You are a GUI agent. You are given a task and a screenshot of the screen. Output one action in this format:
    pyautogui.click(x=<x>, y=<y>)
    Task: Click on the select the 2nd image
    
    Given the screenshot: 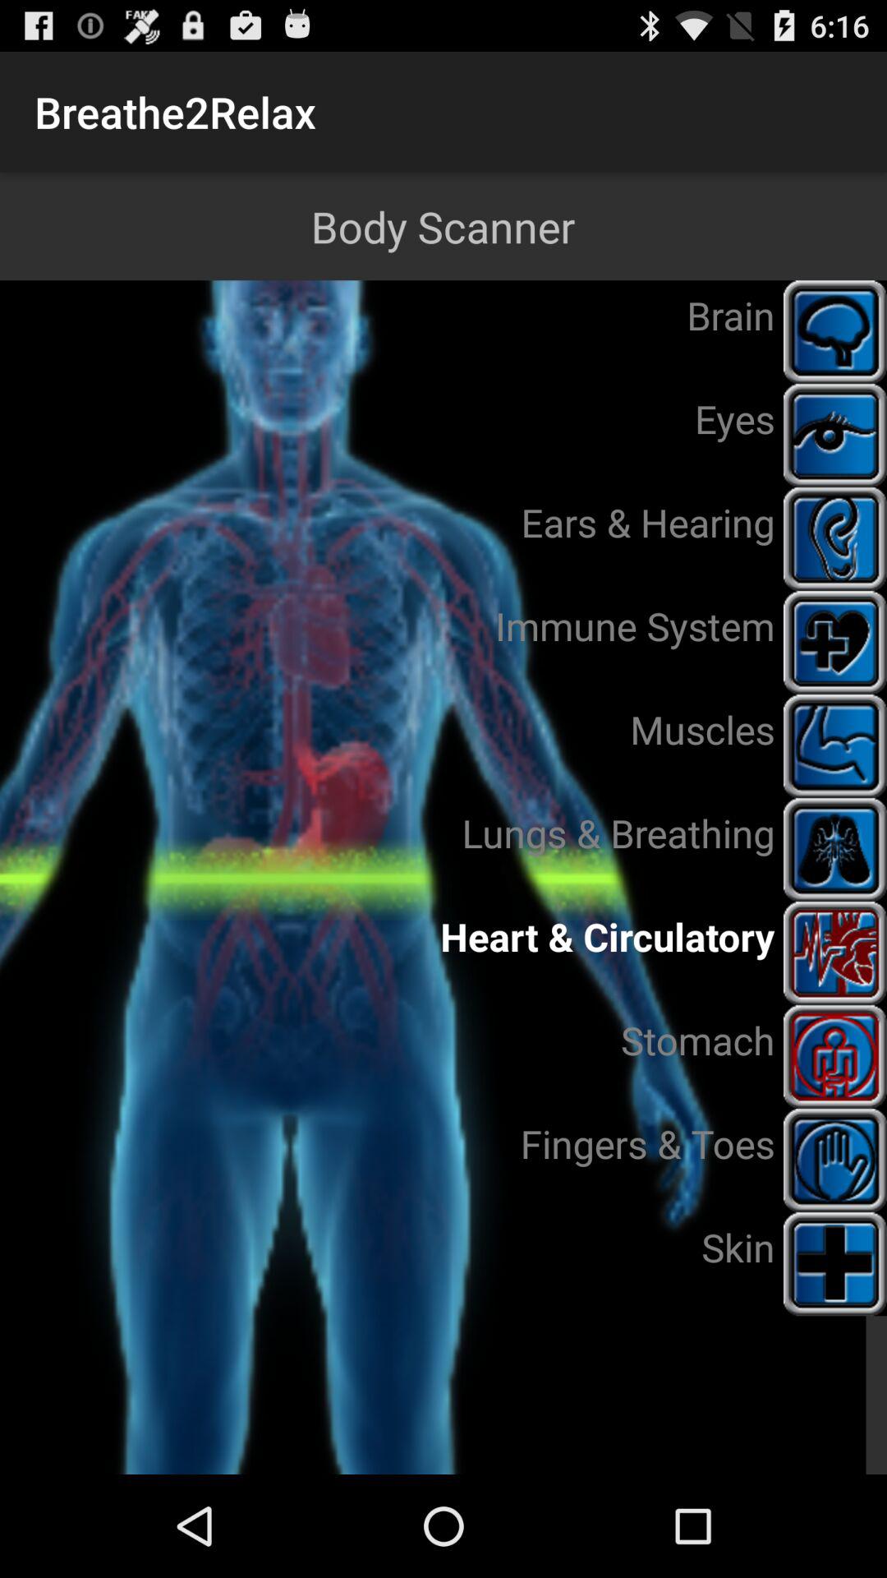 What is the action you would take?
    pyautogui.click(x=834, y=436)
    